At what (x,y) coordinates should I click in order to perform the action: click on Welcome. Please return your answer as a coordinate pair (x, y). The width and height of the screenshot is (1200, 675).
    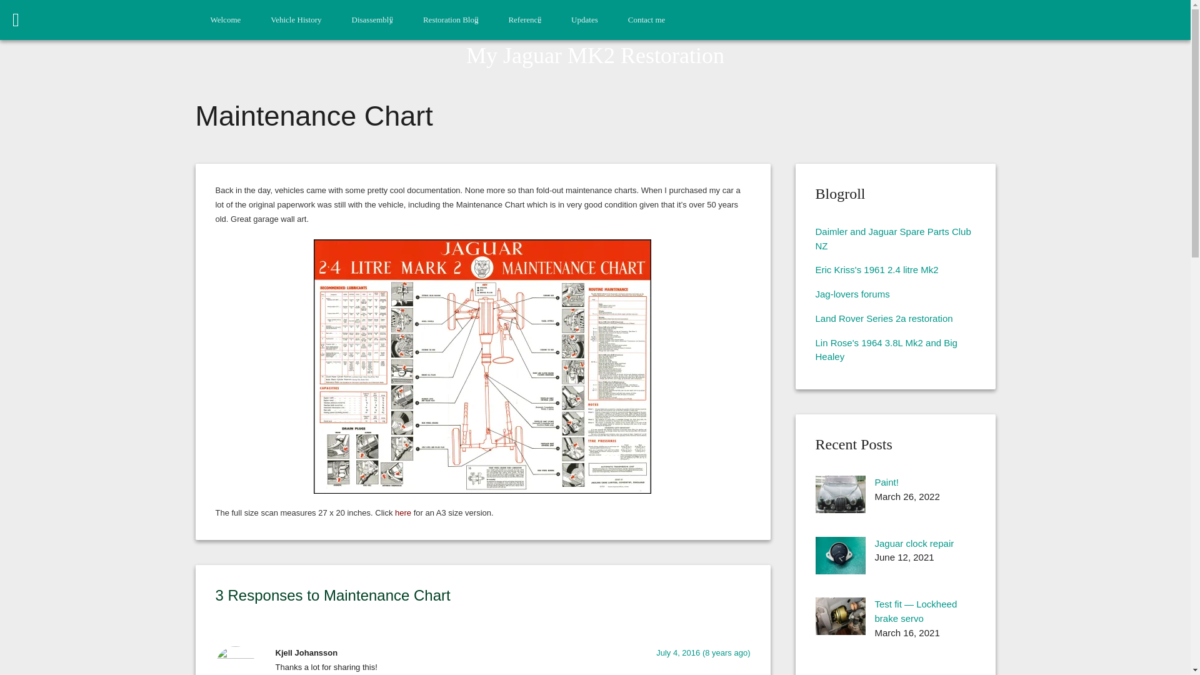
    Looking at the image, I should click on (225, 20).